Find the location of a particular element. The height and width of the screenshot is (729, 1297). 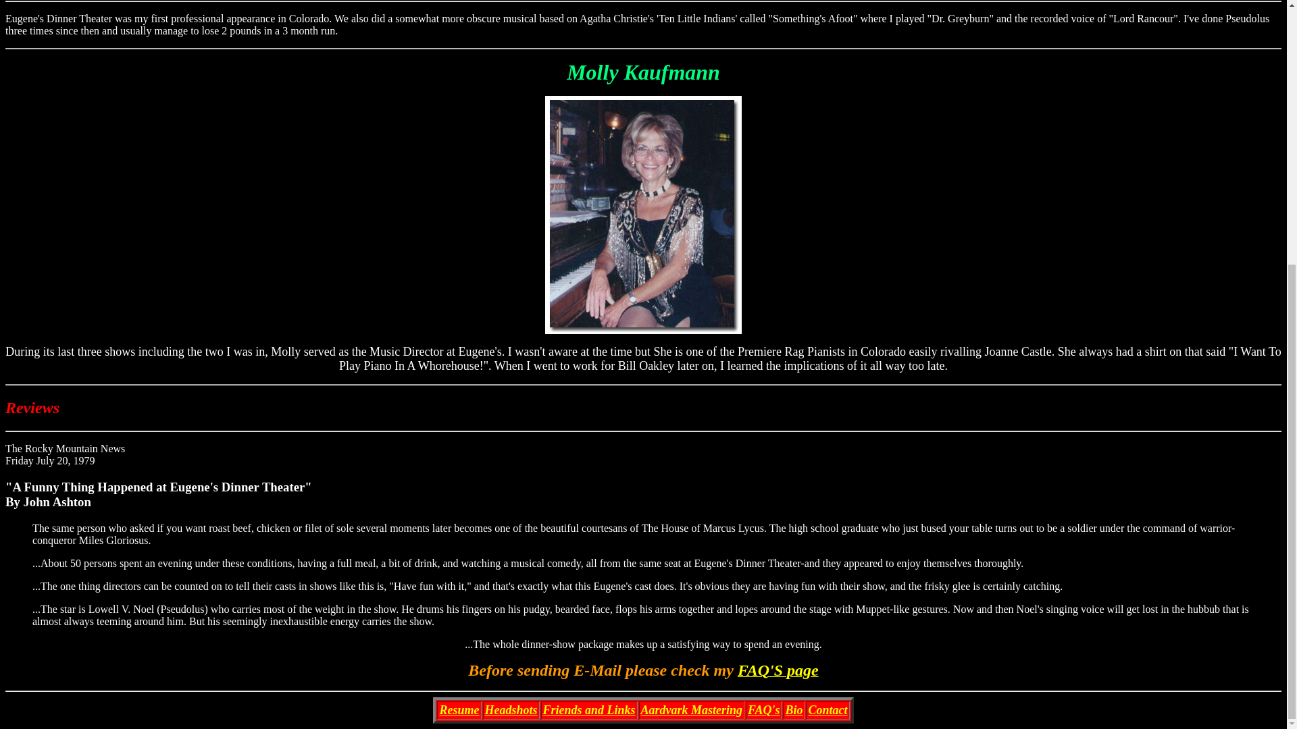

Contact is located at coordinates (827, 710).